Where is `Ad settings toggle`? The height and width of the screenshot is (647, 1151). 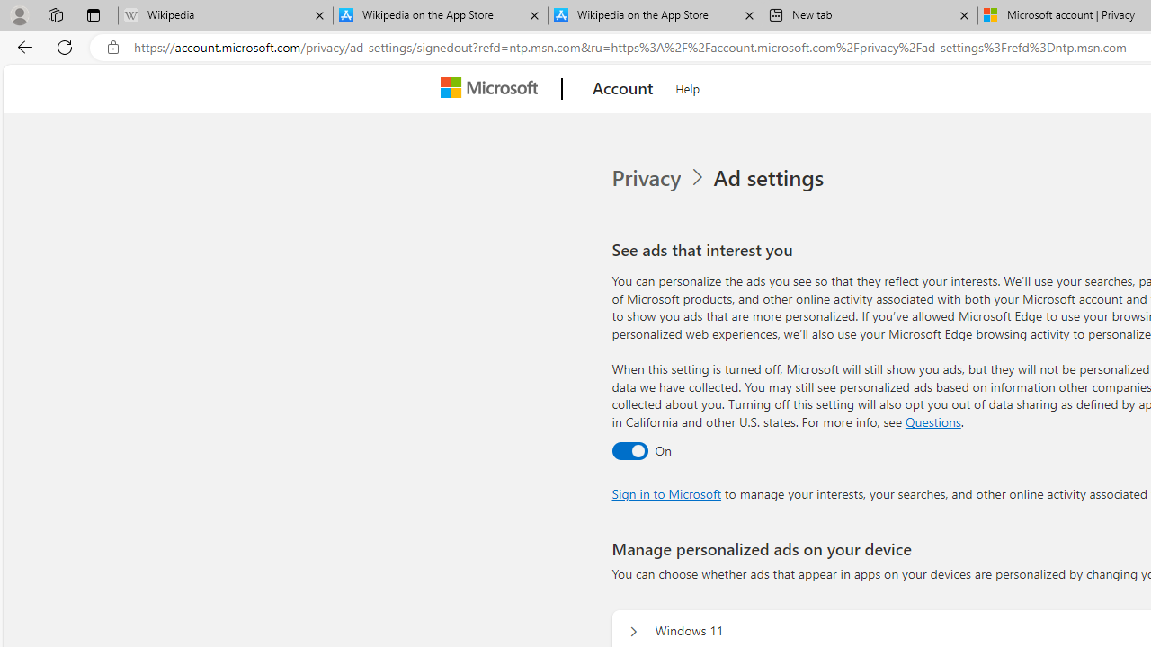 Ad settings toggle is located at coordinates (629, 450).